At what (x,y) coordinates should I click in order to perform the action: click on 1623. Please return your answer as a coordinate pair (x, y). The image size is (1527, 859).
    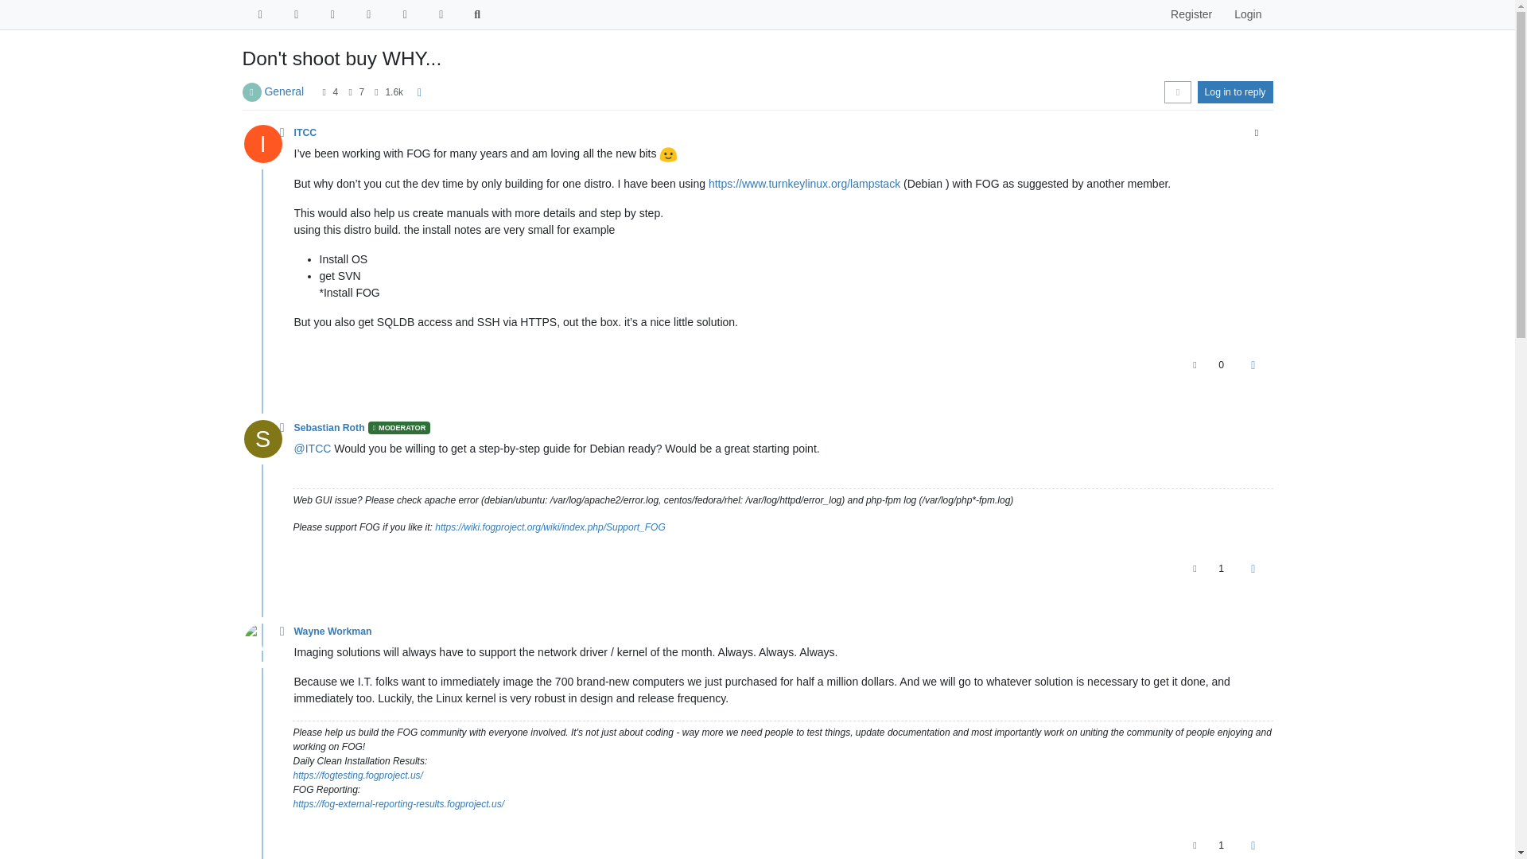
    Looking at the image, I should click on (393, 92).